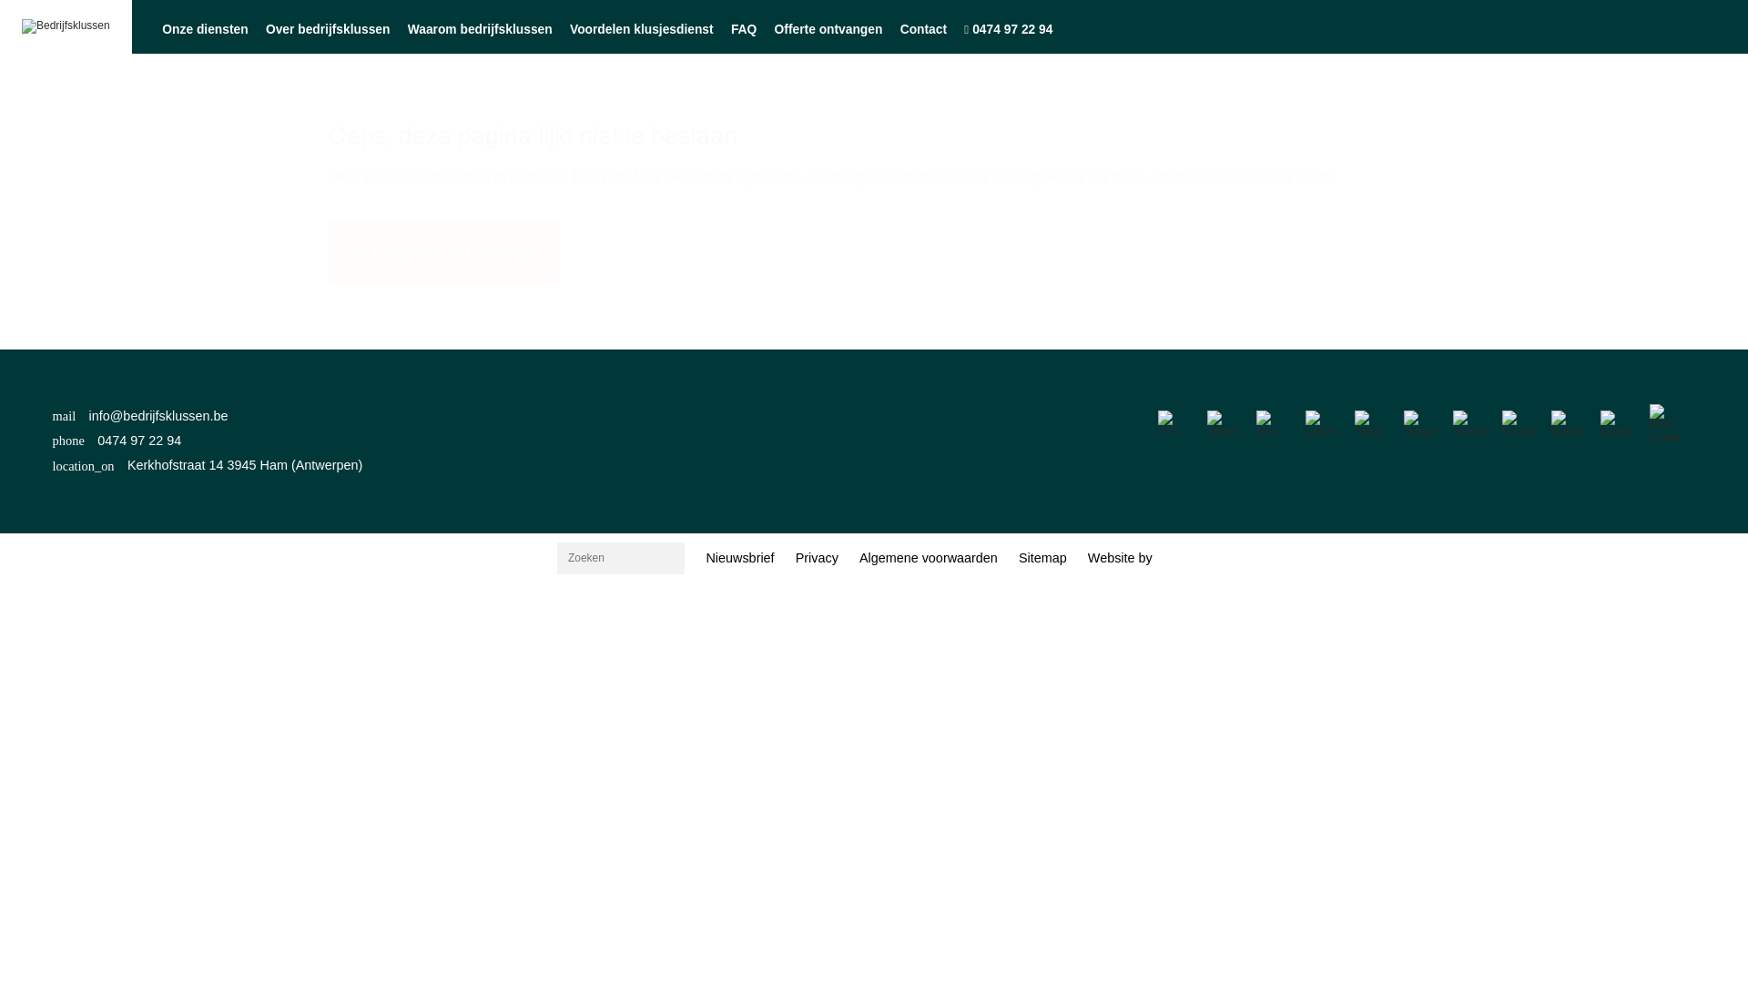 The width and height of the screenshot is (1748, 983). I want to click on Zotero, so click(1224, 424).